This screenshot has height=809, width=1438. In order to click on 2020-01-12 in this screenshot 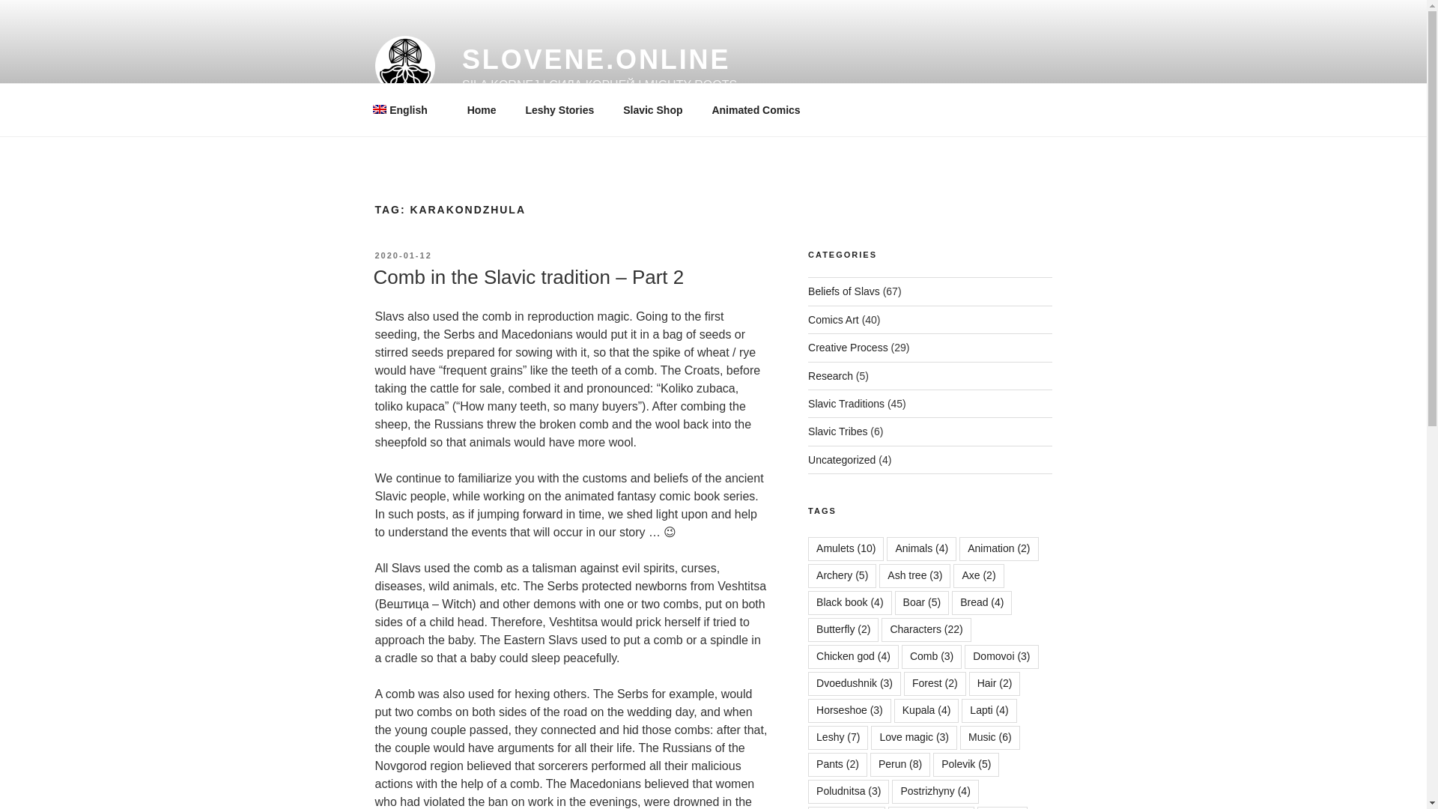, I will do `click(403, 255)`.